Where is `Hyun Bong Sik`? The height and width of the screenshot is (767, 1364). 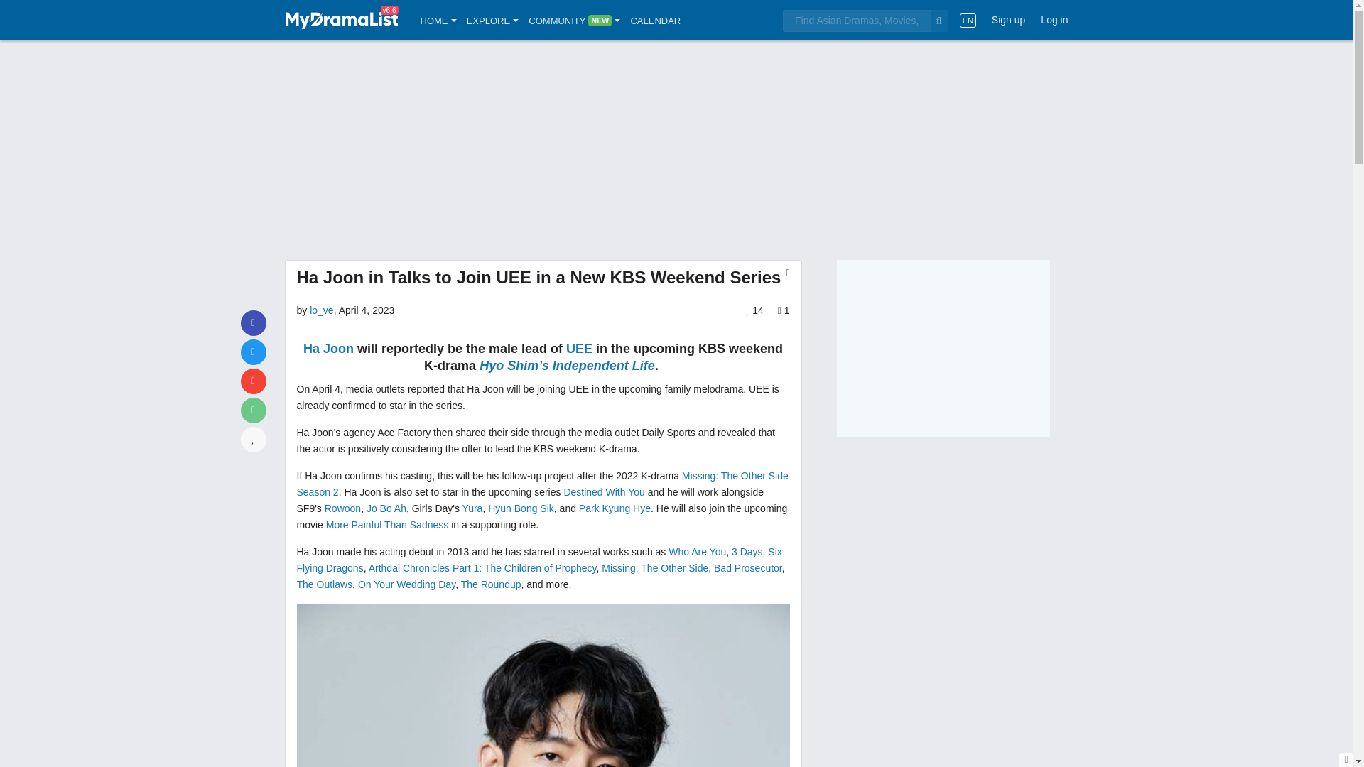
Hyun Bong Sik is located at coordinates (521, 508).